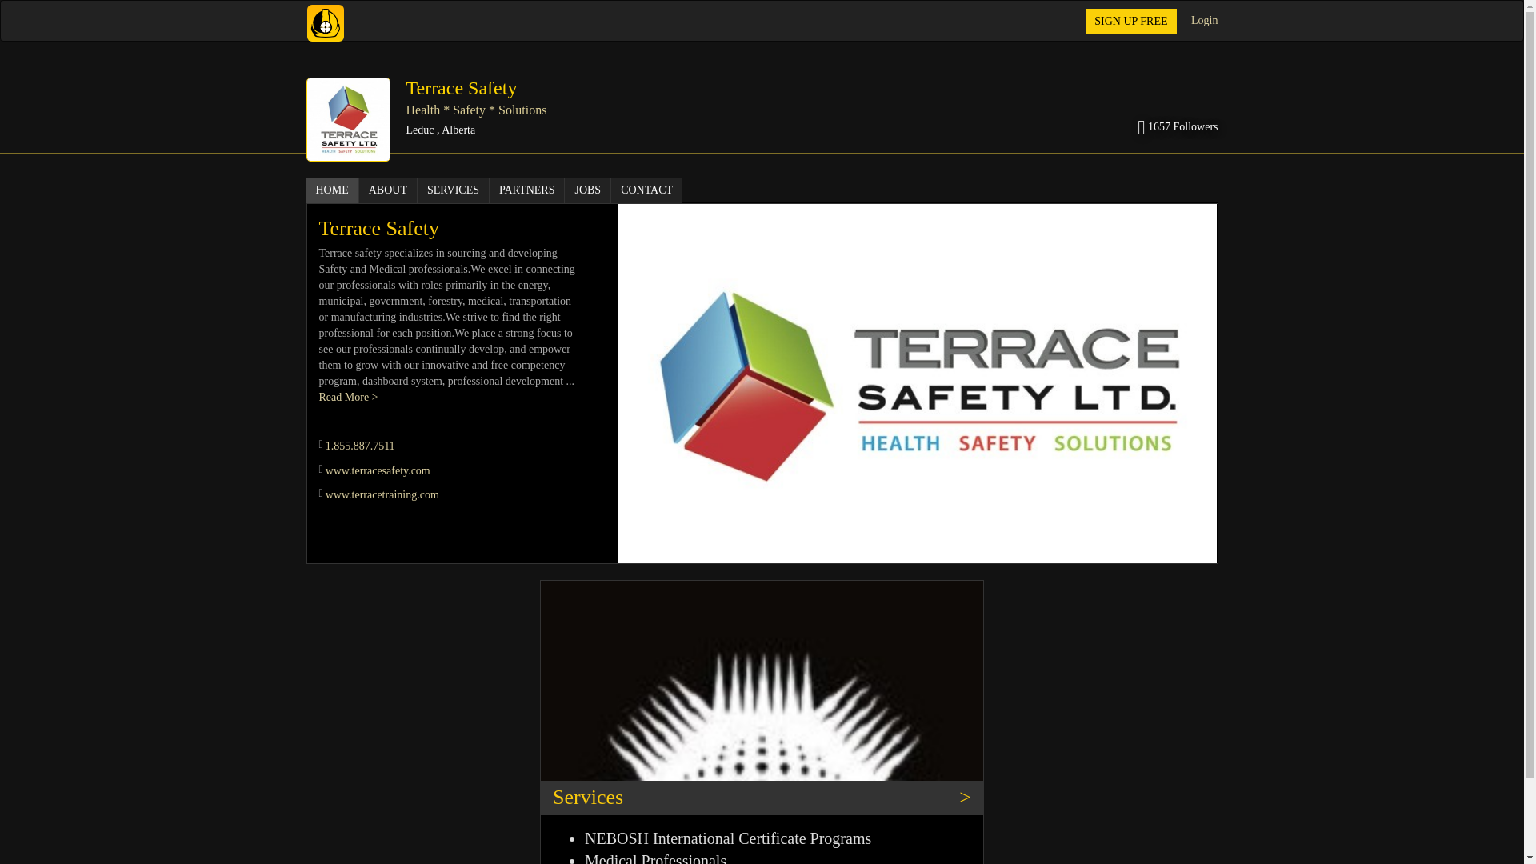 This screenshot has width=1536, height=864. I want to click on PARTNERS, so click(527, 190).